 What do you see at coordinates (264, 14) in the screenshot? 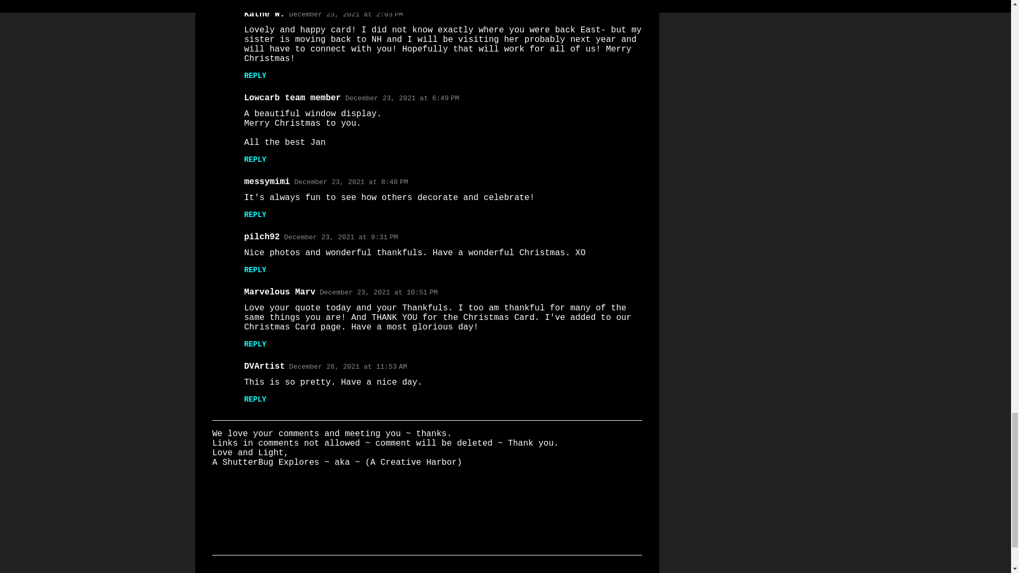
I see `Kathe W.` at bounding box center [264, 14].